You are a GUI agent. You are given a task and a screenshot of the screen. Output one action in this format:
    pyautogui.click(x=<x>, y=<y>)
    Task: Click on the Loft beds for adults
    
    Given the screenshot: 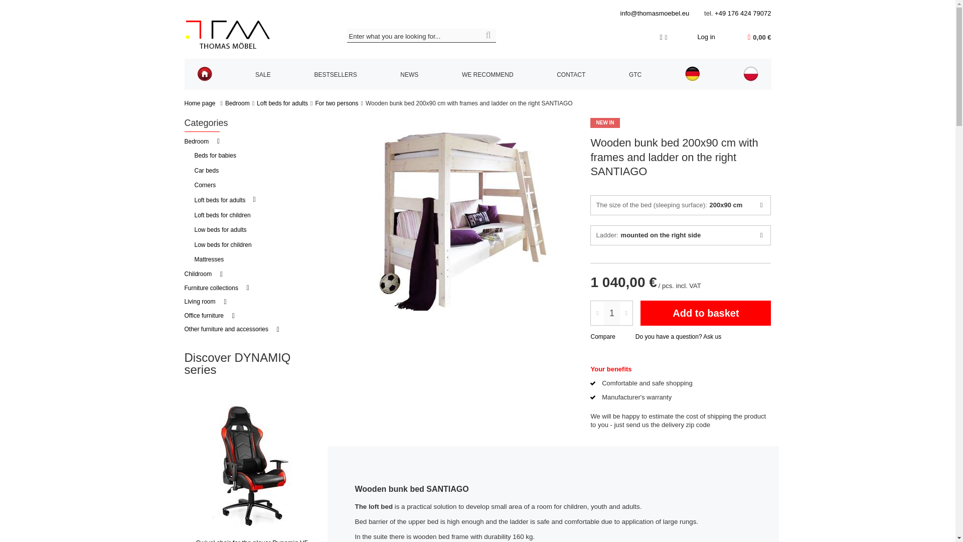 What is the action you would take?
    pyautogui.click(x=282, y=103)
    